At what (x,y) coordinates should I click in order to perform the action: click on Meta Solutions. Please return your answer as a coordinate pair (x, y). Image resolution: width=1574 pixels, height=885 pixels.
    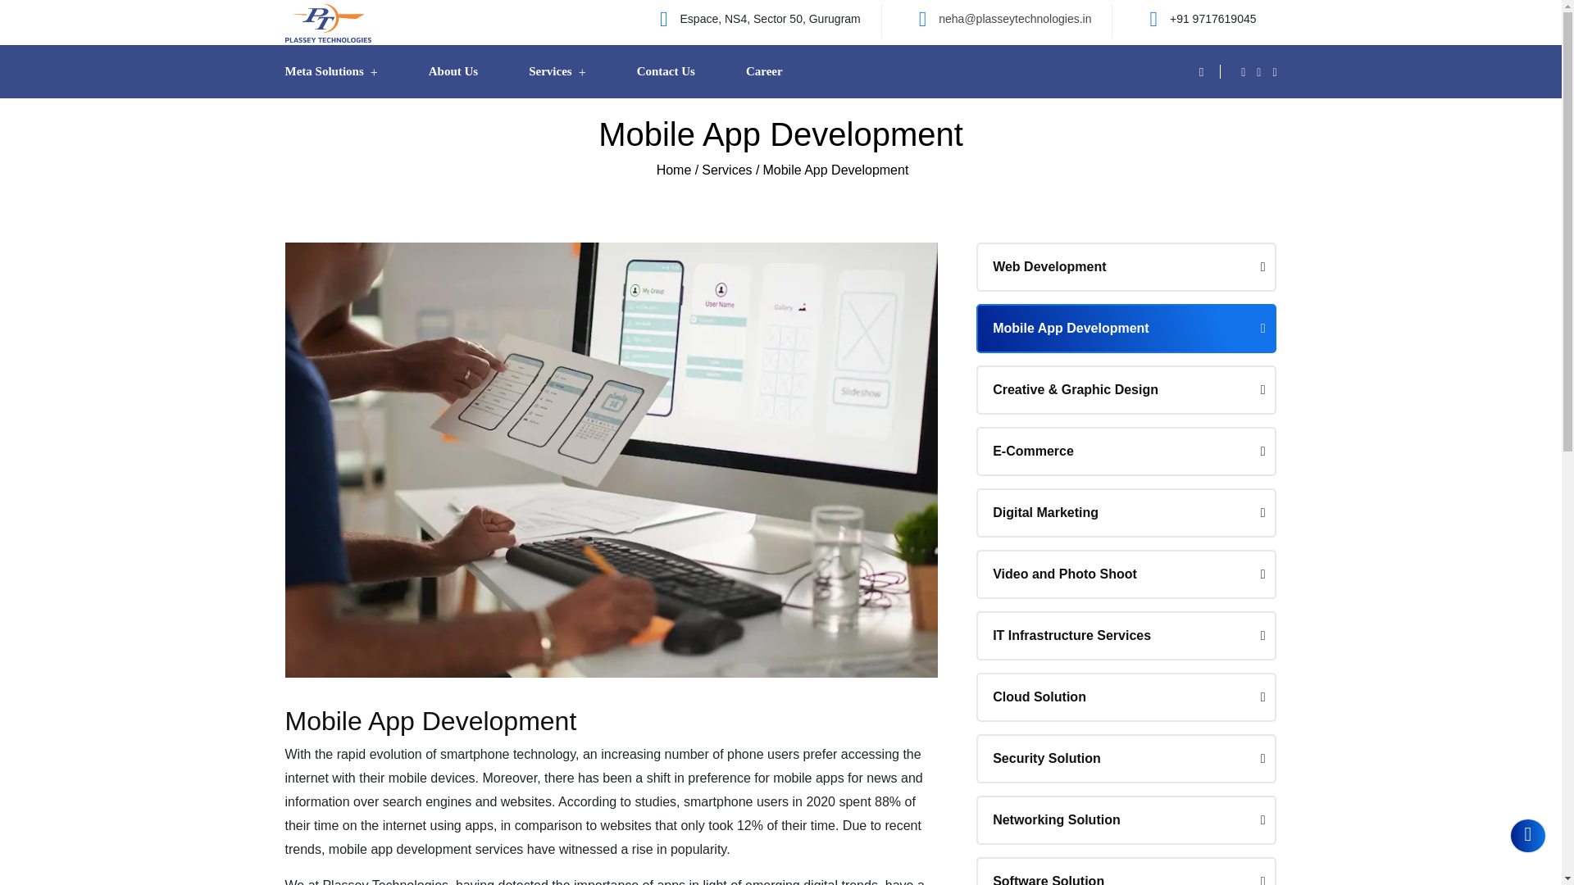
    Looking at the image, I should click on (331, 71).